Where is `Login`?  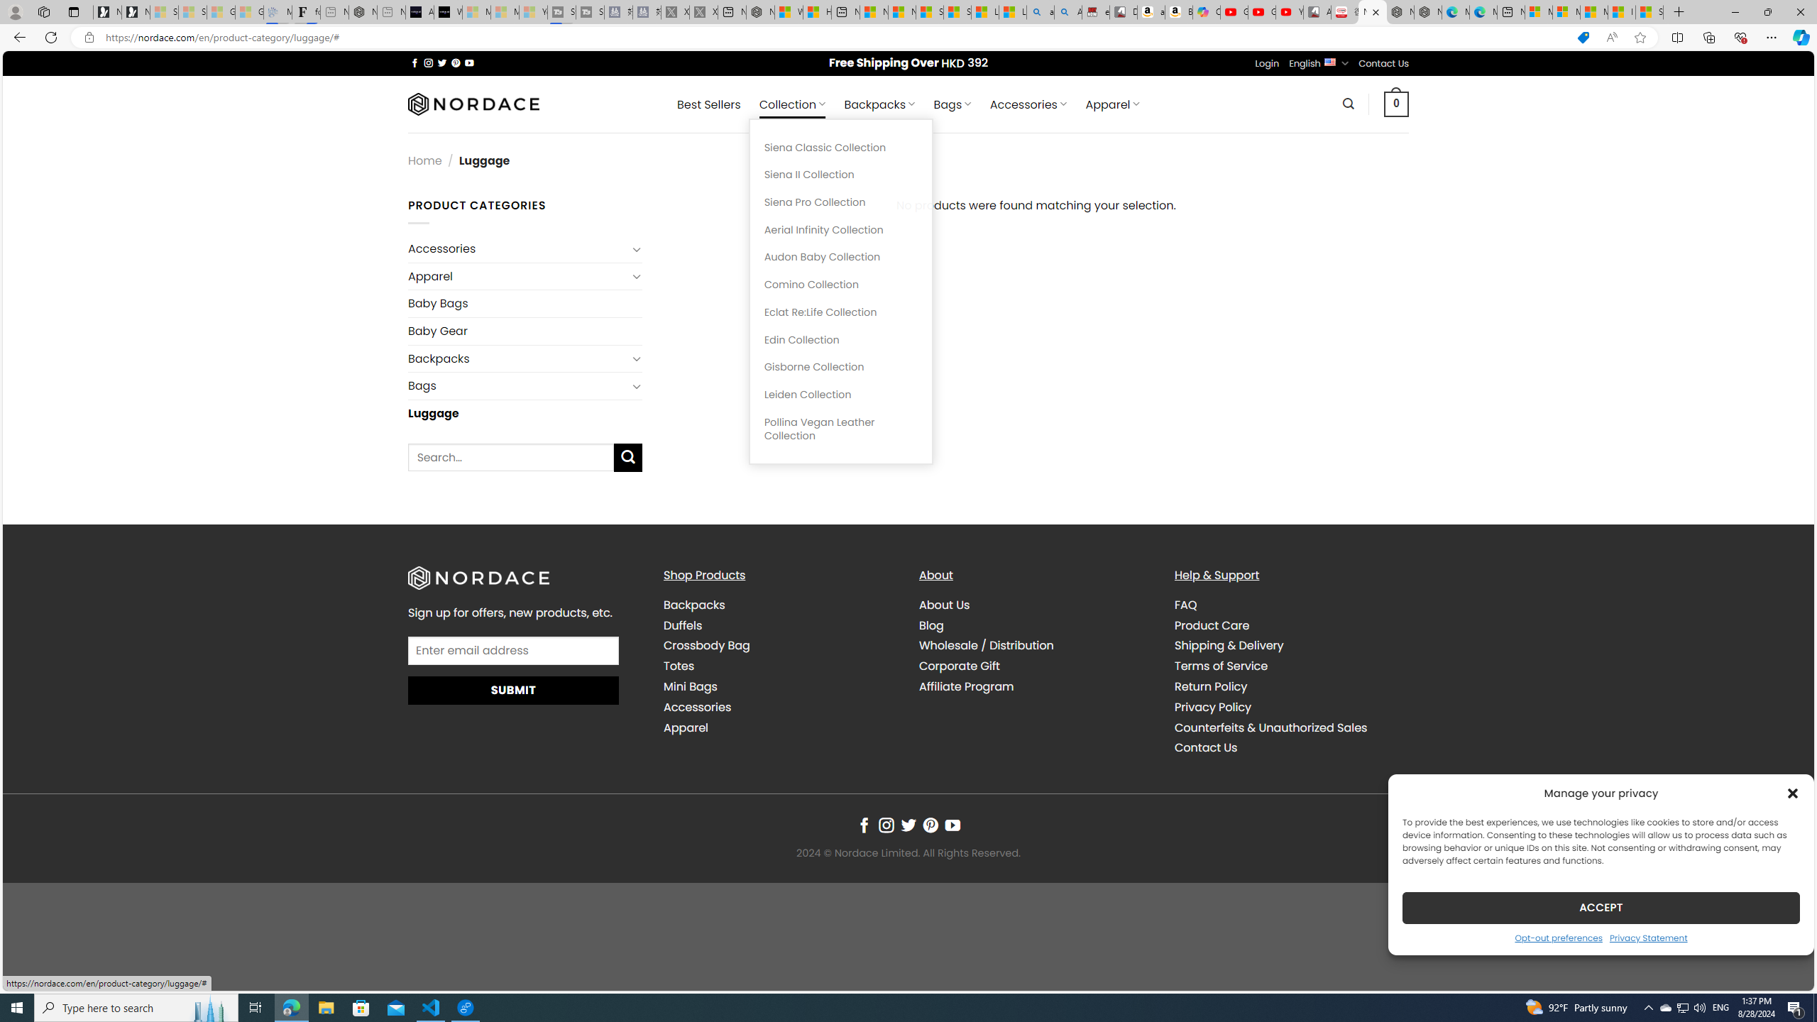
Login is located at coordinates (1267, 64).